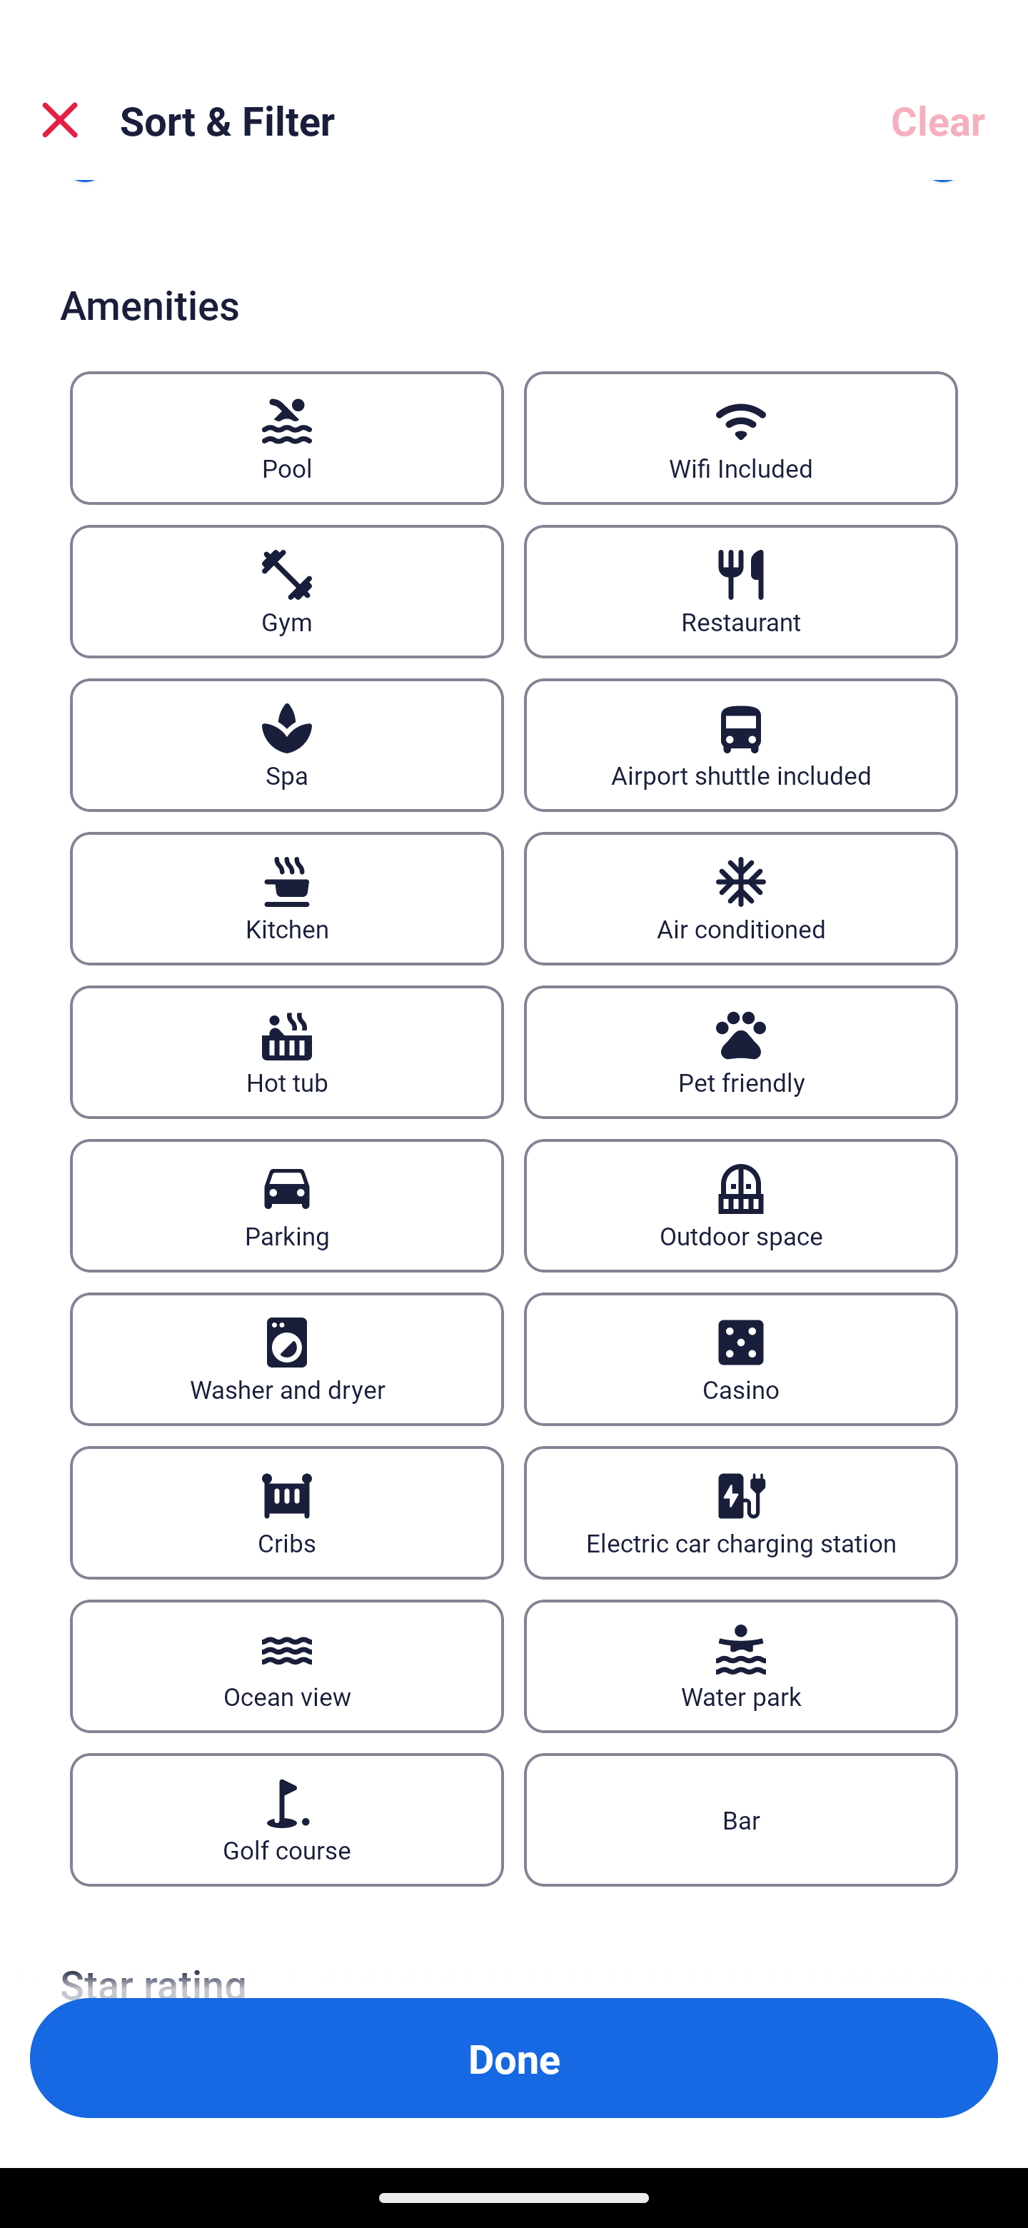  Describe the element at coordinates (286, 438) in the screenshot. I see `Pool` at that location.